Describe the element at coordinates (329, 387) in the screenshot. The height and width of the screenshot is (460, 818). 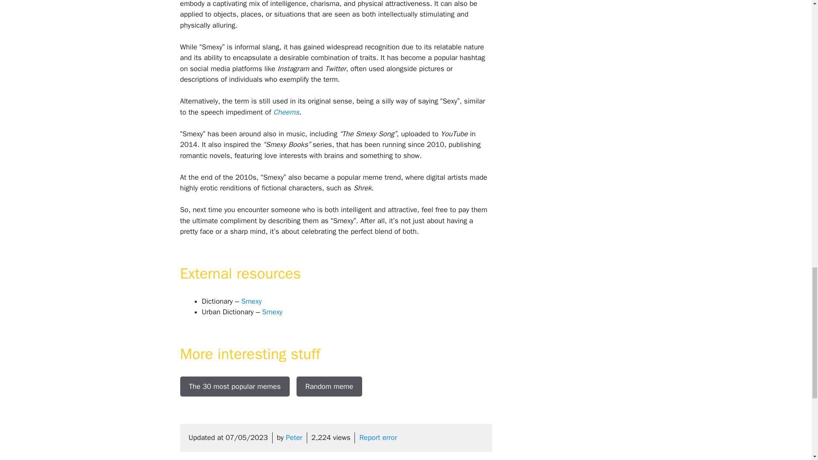
I see `Random meme` at that location.